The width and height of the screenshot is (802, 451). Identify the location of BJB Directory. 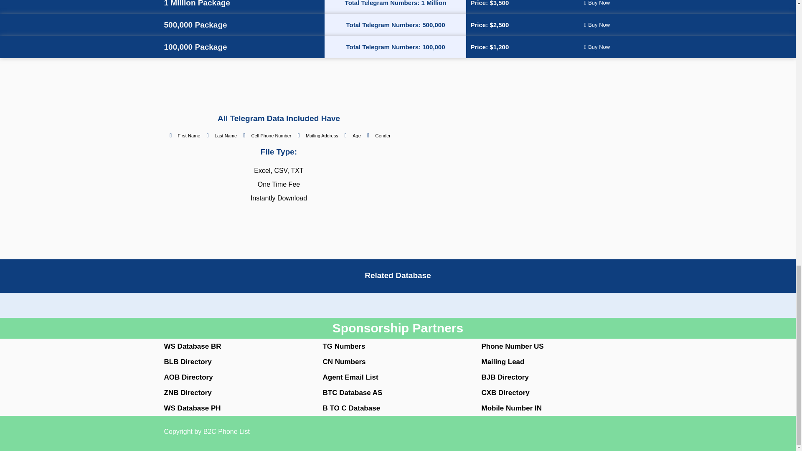
(505, 377).